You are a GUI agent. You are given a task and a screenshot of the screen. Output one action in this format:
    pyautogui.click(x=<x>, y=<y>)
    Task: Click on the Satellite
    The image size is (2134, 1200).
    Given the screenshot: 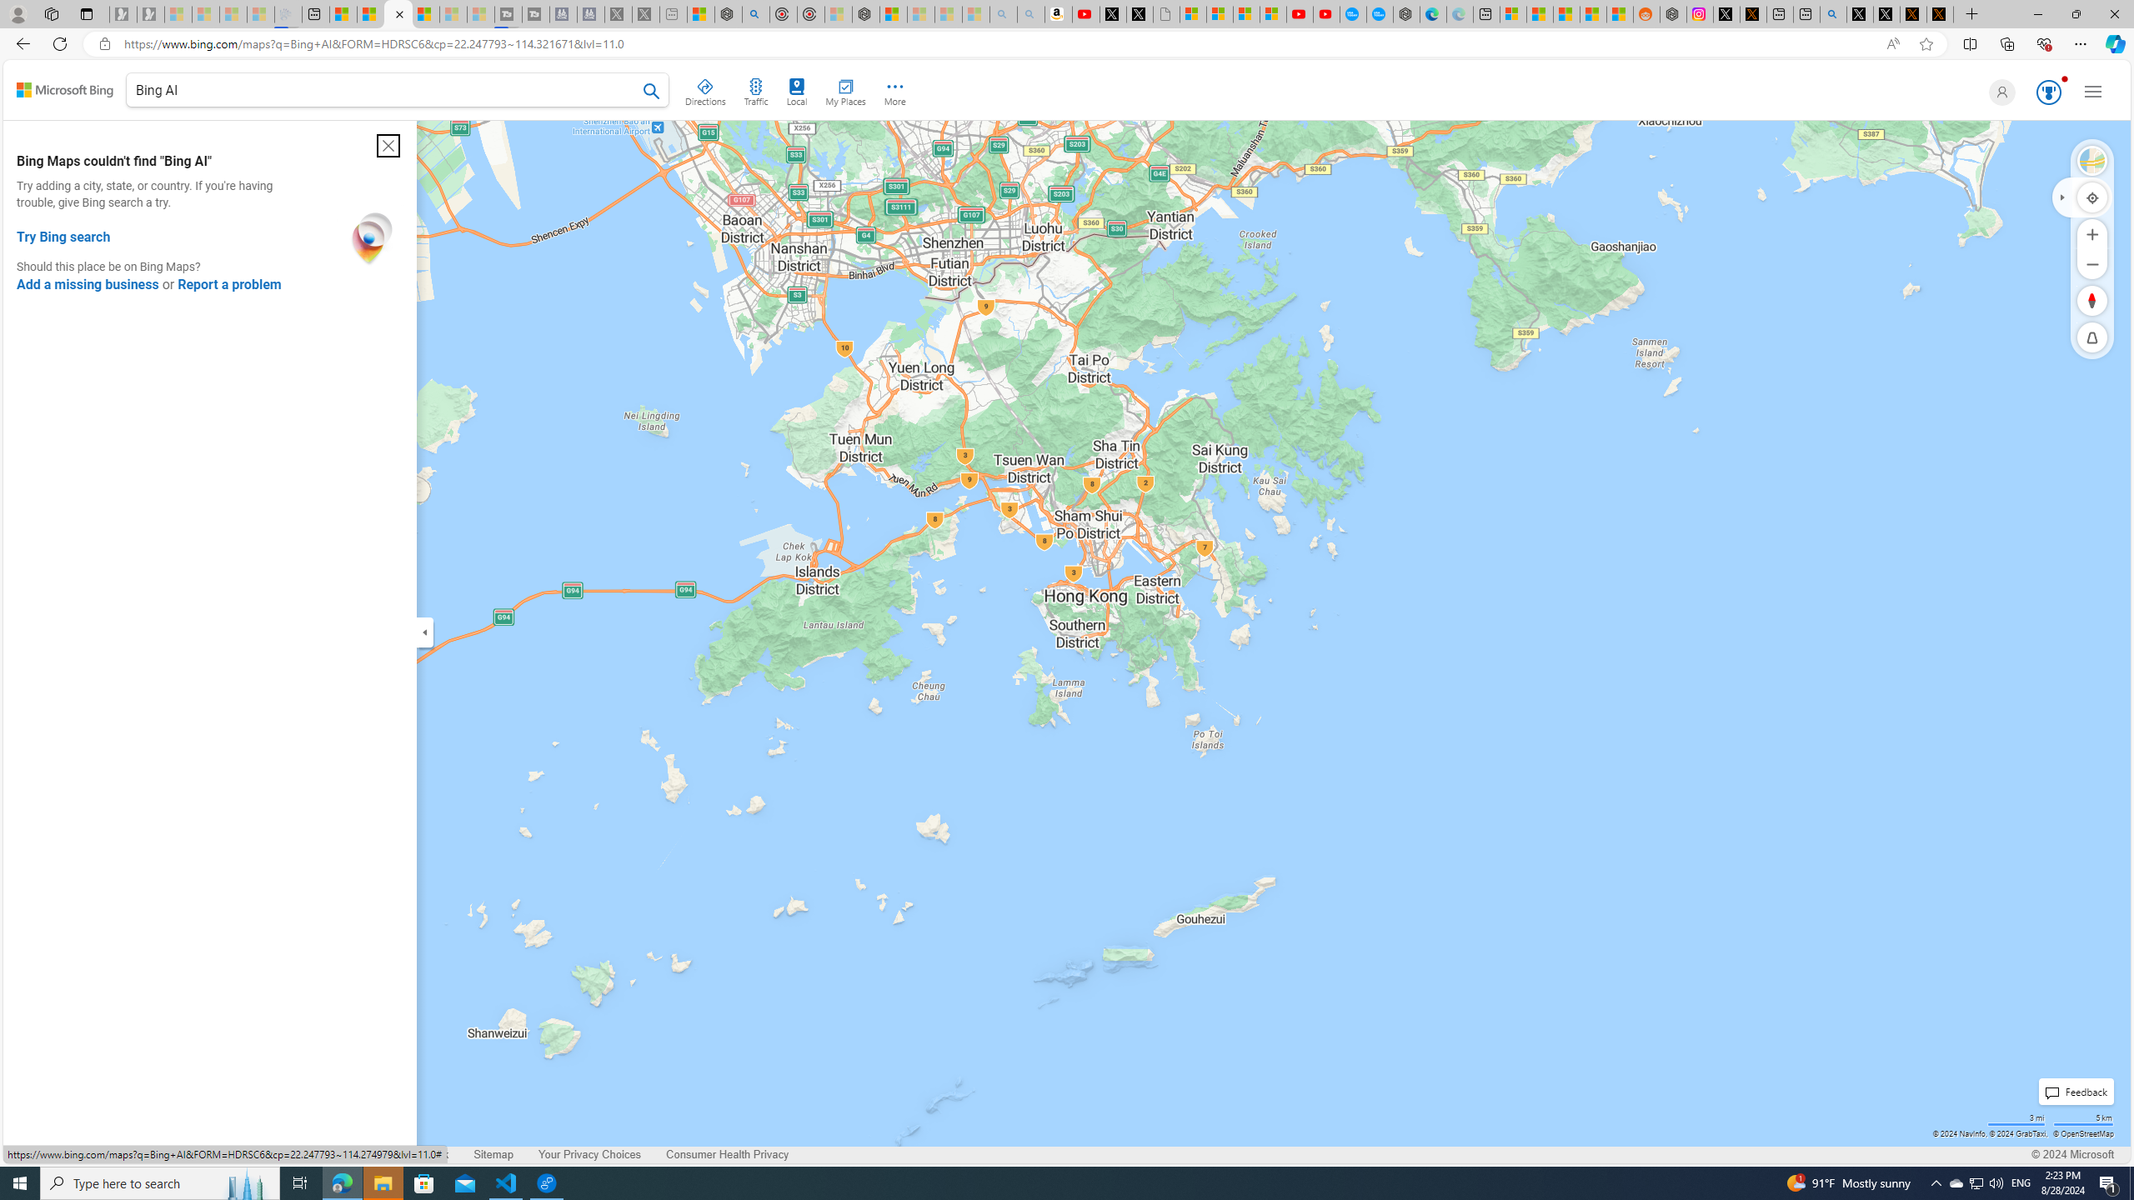 What is the action you would take?
    pyautogui.click(x=2092, y=161)
    